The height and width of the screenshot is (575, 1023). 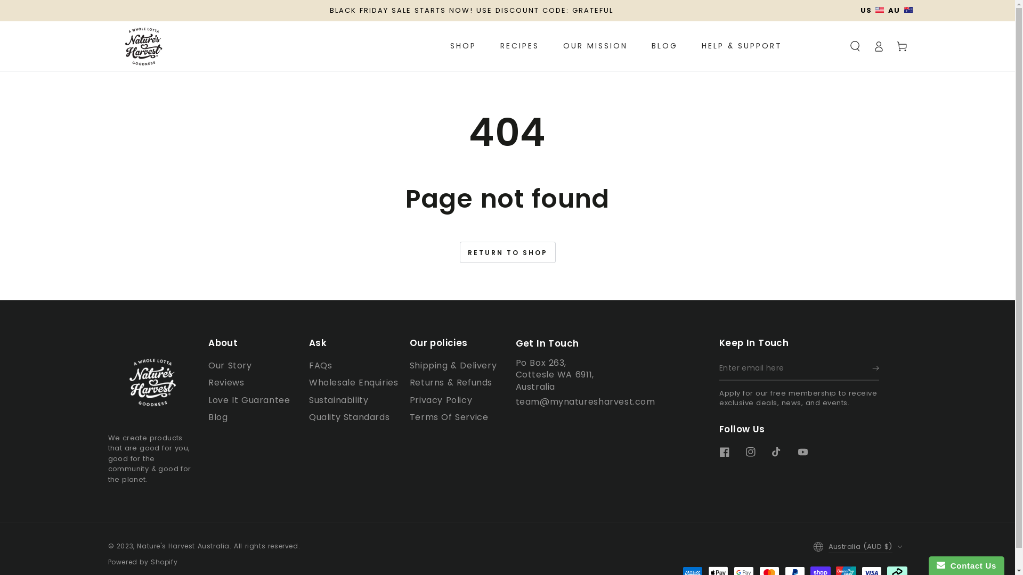 I want to click on Sustainability, so click(x=339, y=400).